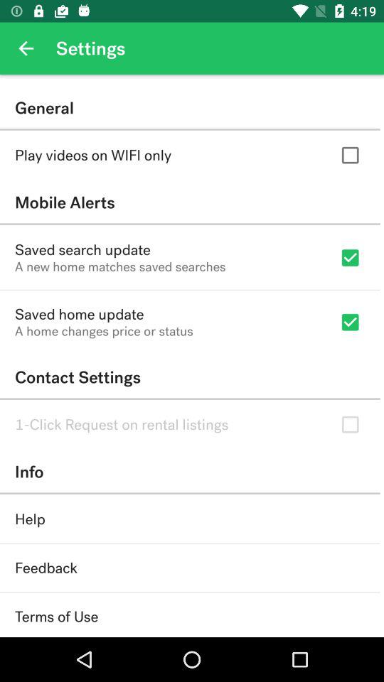 Image resolution: width=384 pixels, height=682 pixels. I want to click on open general item, so click(190, 108).